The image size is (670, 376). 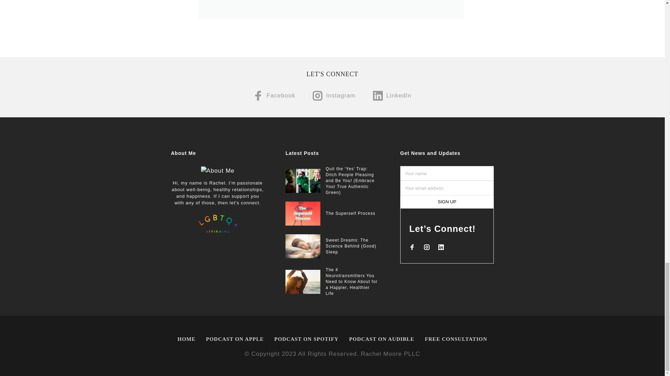 I want to click on PODCAST ON AUDIBLE, so click(x=381, y=339).